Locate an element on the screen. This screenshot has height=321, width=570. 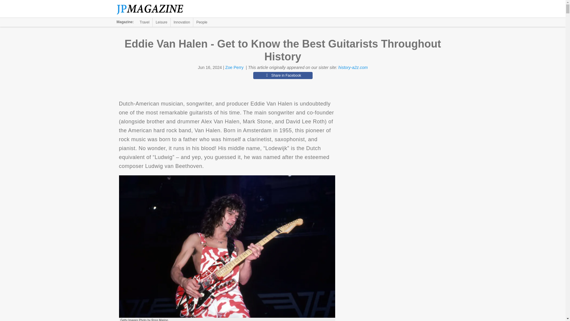
Zoe Perry is located at coordinates (234, 67).